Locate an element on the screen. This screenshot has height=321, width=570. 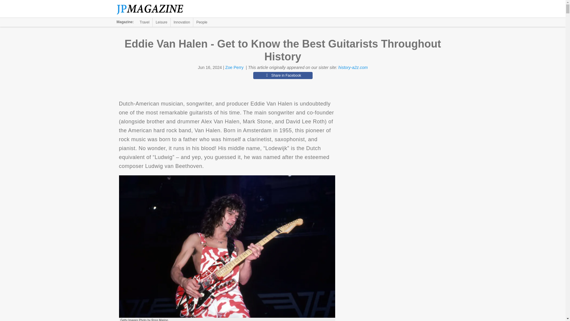
Zoe Perry is located at coordinates (234, 67).